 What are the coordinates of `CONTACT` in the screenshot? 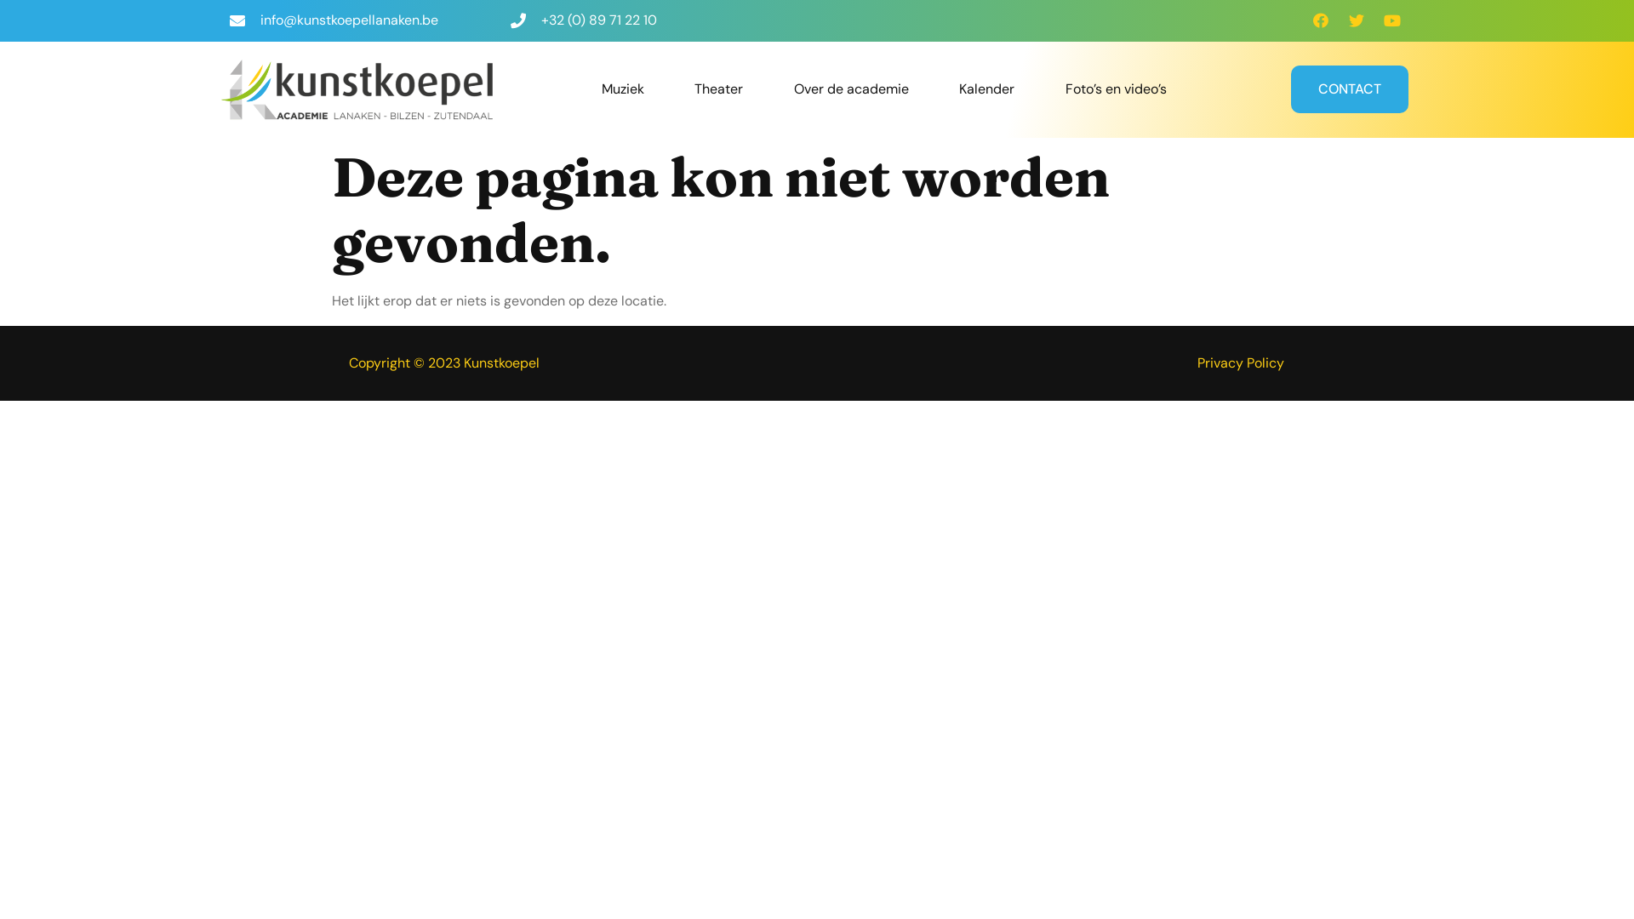 It's located at (1350, 89).